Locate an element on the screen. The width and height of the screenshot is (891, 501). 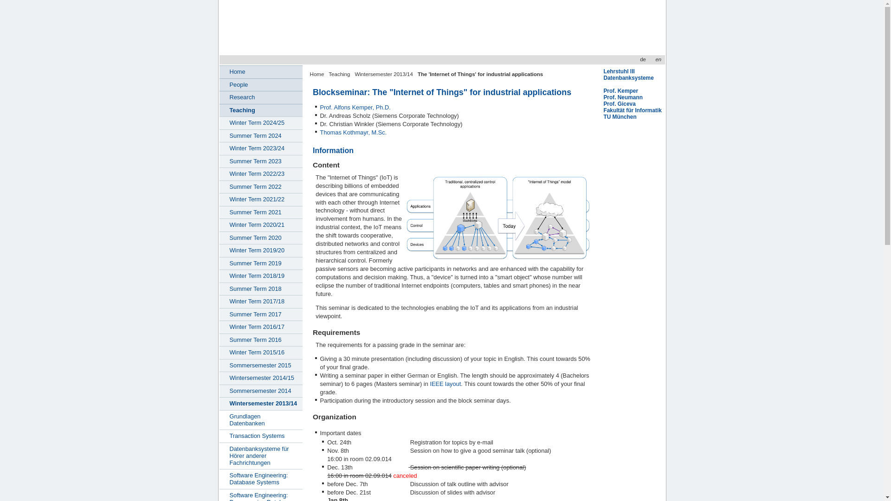
Teaching is located at coordinates (261, 109).